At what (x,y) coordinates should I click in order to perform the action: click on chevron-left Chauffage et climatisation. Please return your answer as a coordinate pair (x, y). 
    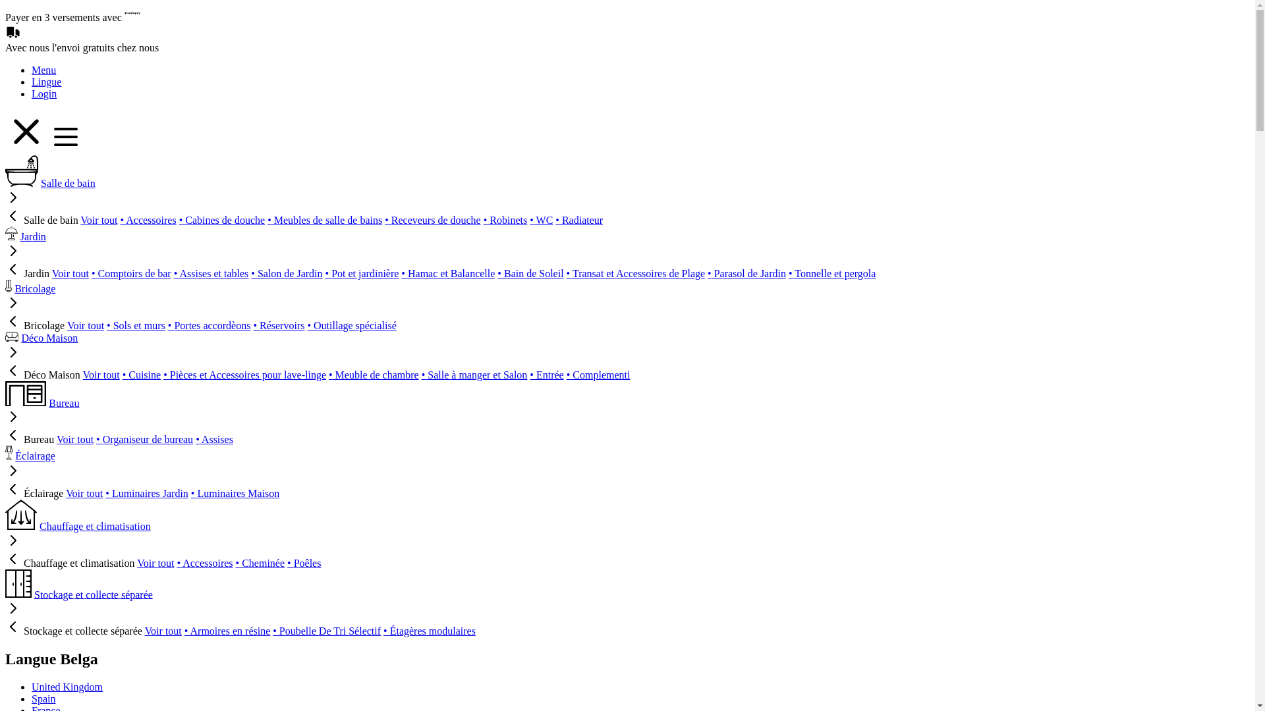
    Looking at the image, I should click on (70, 564).